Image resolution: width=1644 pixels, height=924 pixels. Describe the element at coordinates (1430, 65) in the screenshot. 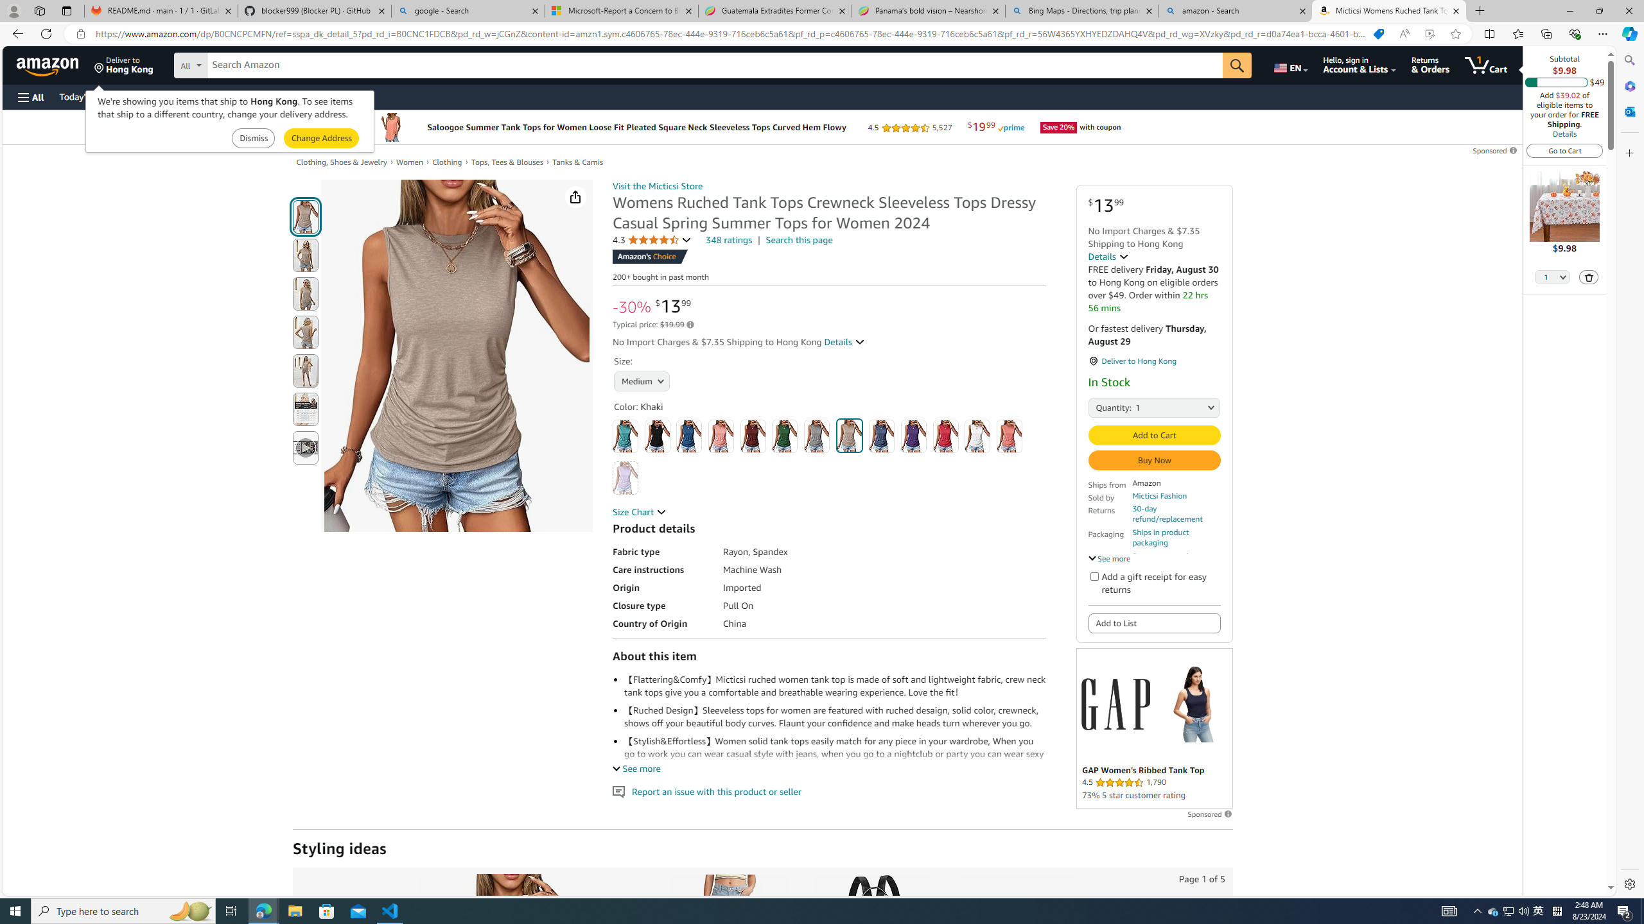

I see `Returns & Orders` at that location.